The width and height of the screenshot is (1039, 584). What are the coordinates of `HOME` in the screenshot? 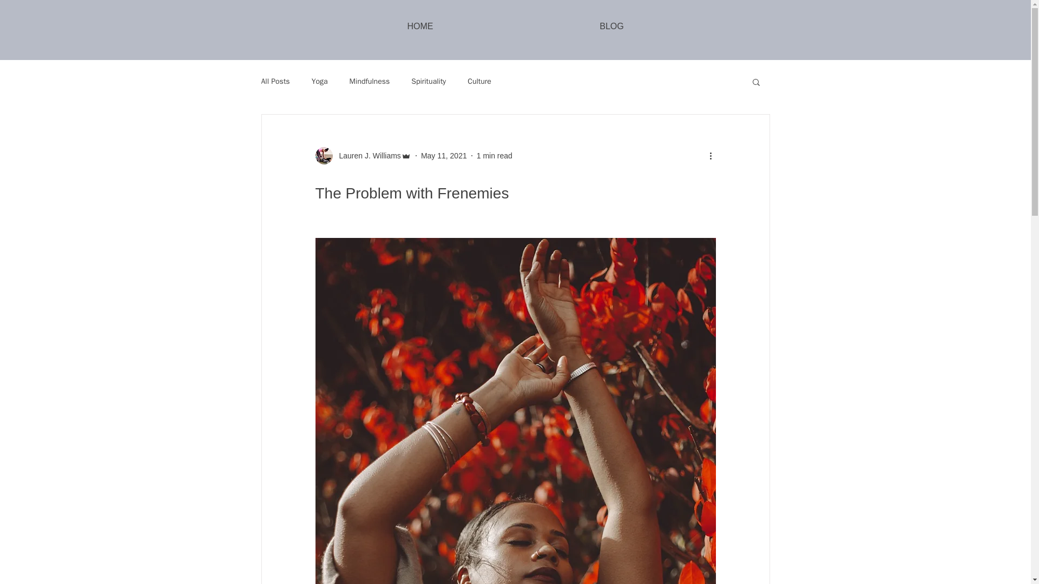 It's located at (420, 26).